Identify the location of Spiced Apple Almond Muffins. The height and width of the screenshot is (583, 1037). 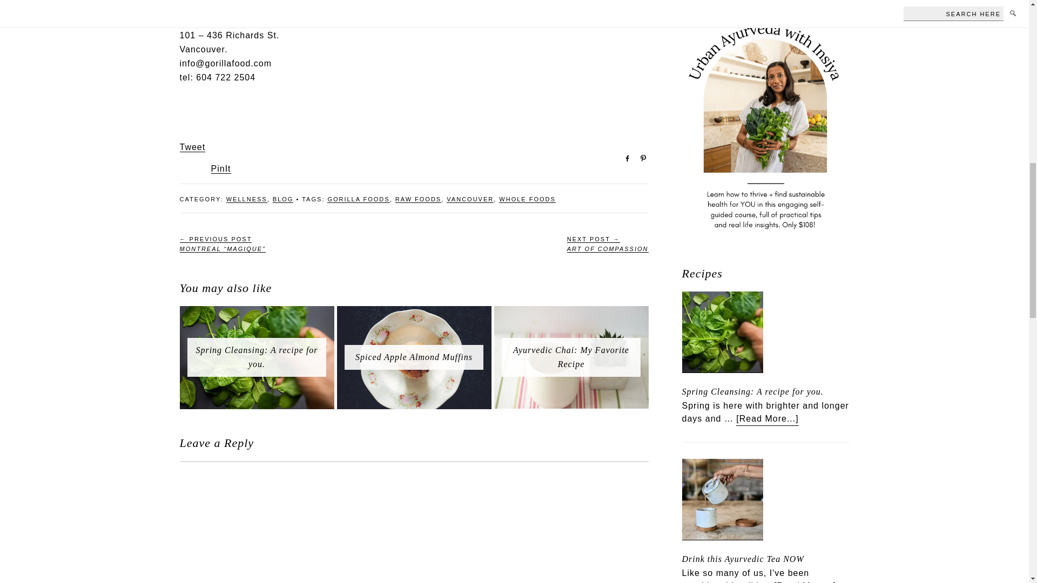
(414, 313).